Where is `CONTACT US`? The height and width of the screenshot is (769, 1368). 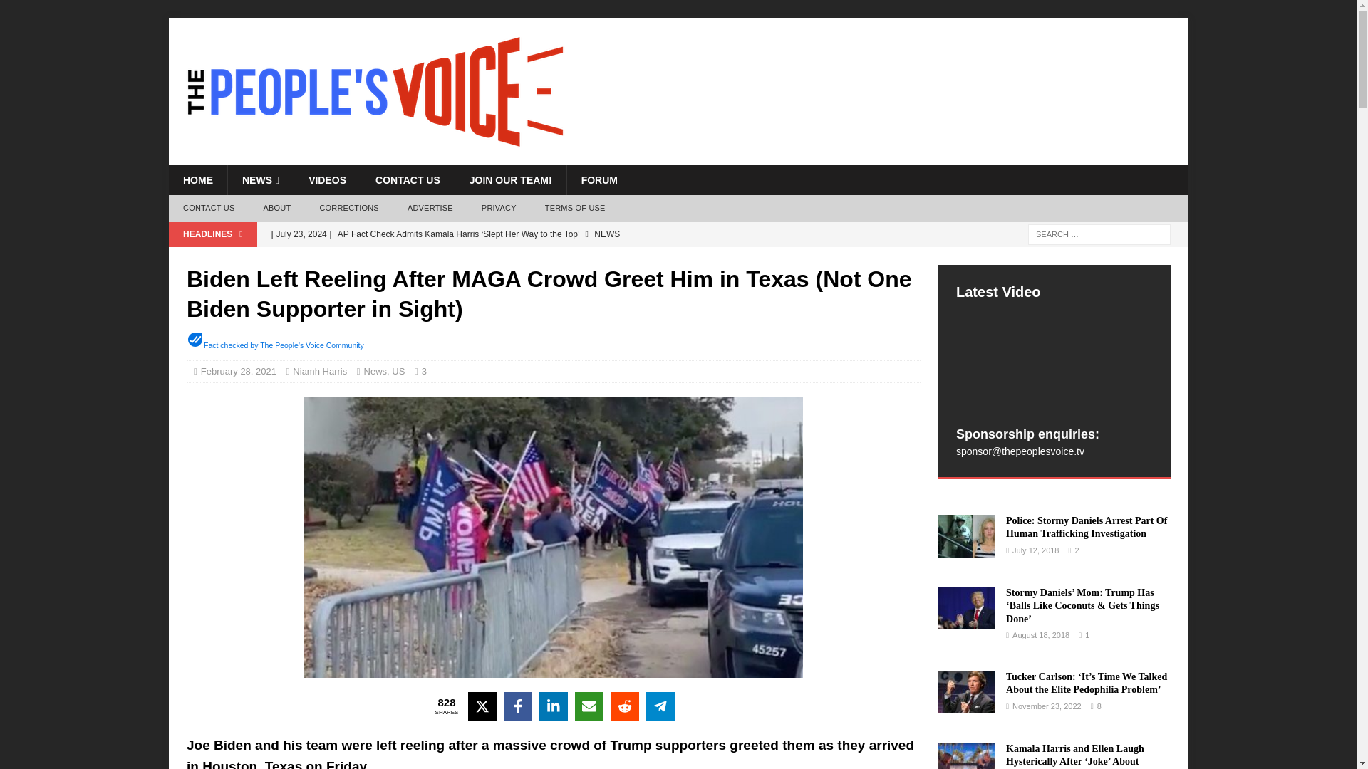
CONTACT US is located at coordinates (408, 180).